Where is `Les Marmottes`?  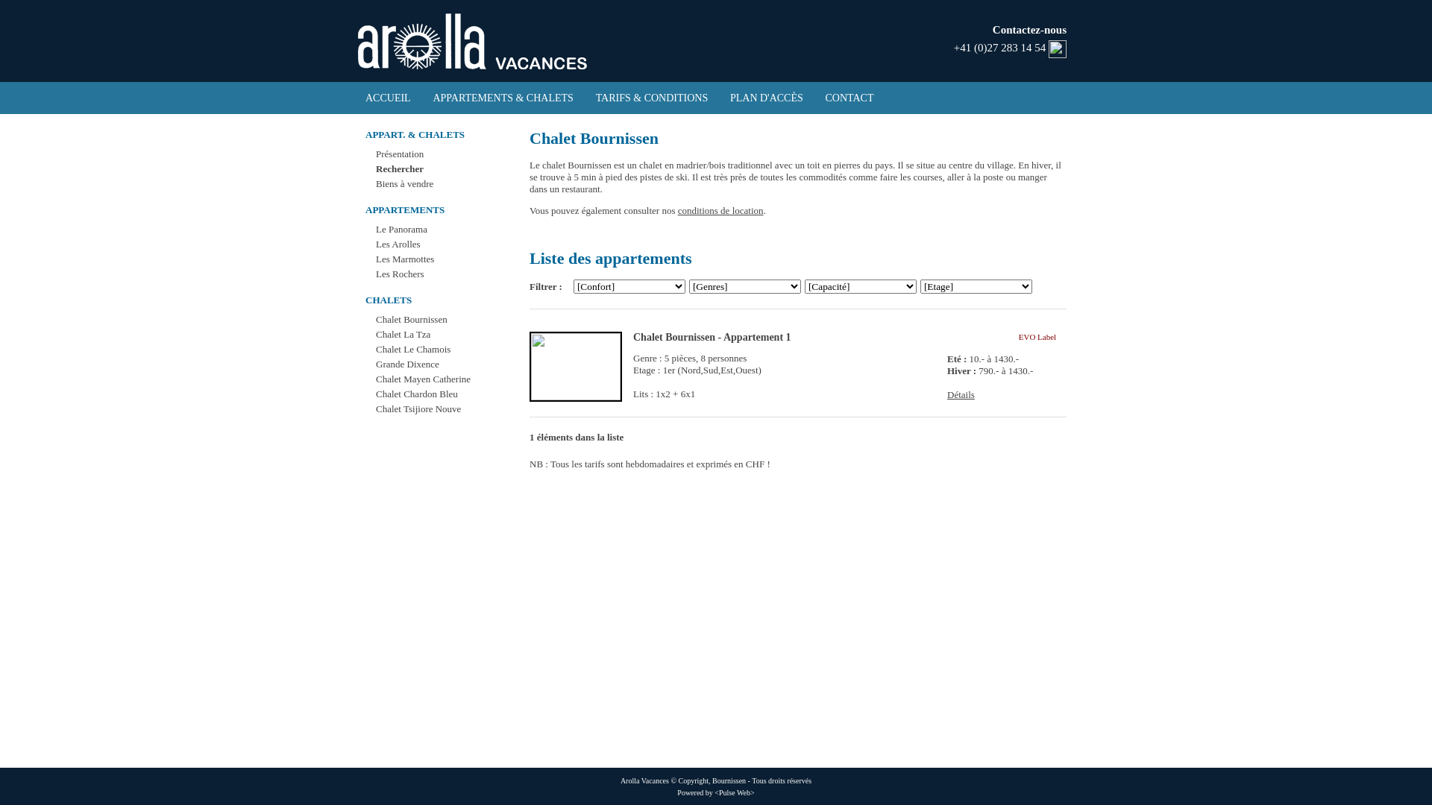 Les Marmottes is located at coordinates (405, 259).